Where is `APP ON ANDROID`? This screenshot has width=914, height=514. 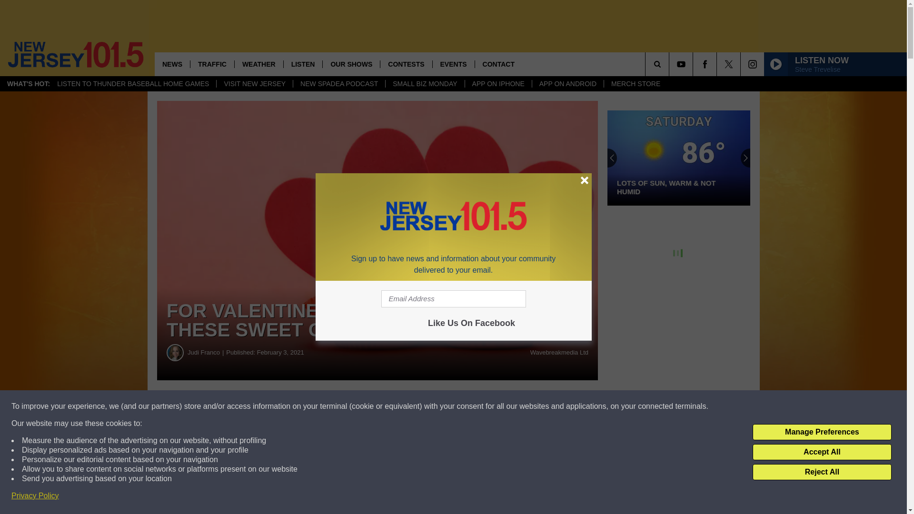 APP ON ANDROID is located at coordinates (567, 84).